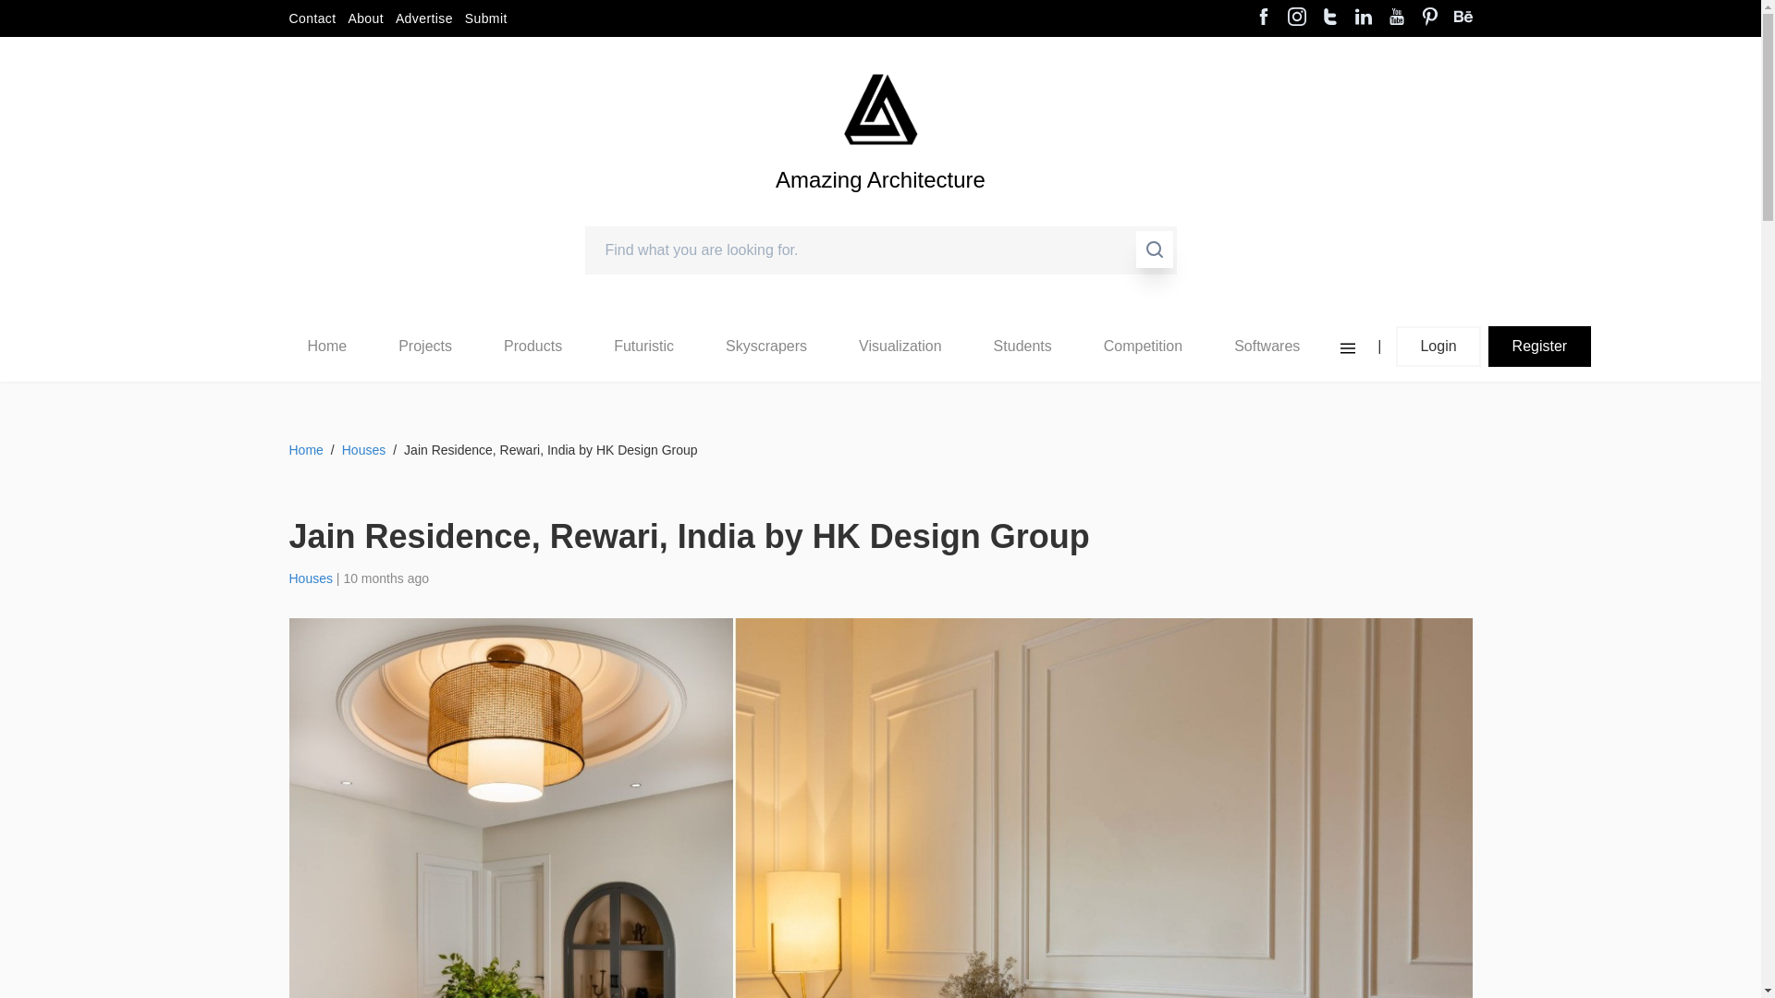 The width and height of the screenshot is (1775, 998). I want to click on About, so click(365, 18).